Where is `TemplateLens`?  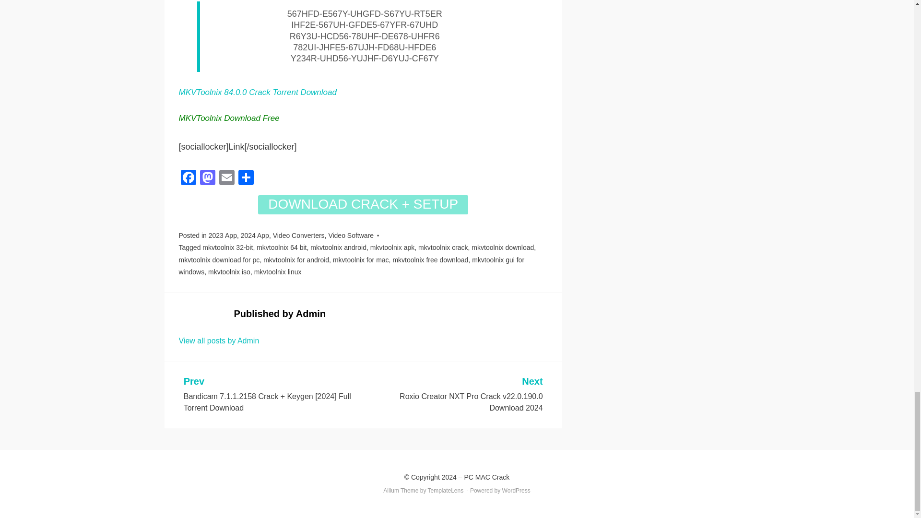
TemplateLens is located at coordinates (446, 491).